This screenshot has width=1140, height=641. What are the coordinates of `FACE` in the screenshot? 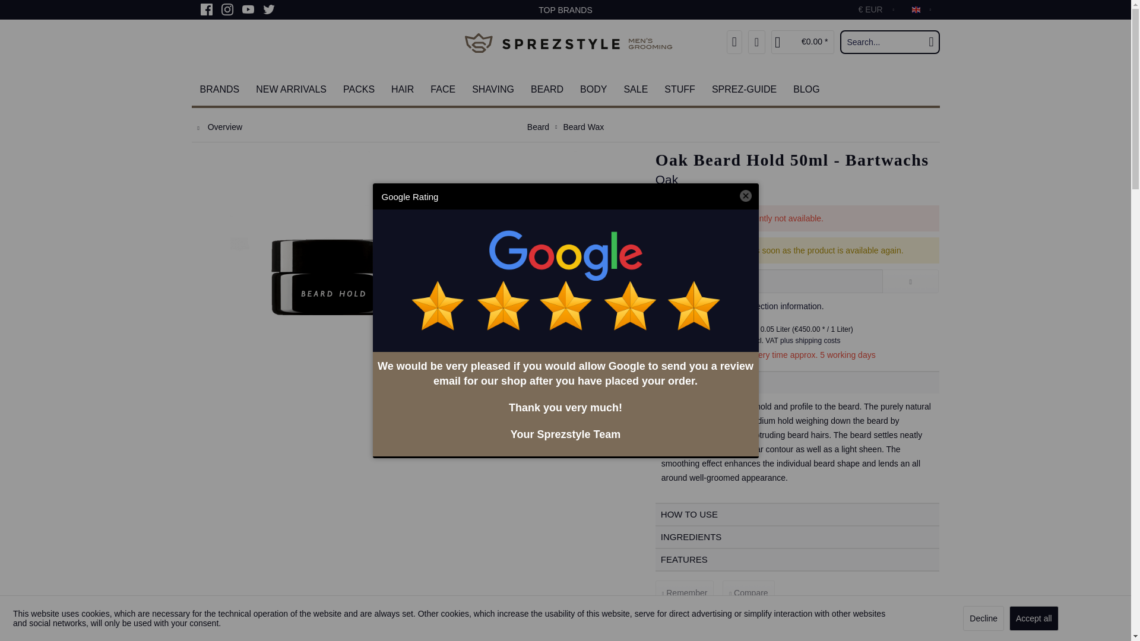 It's located at (443, 90).